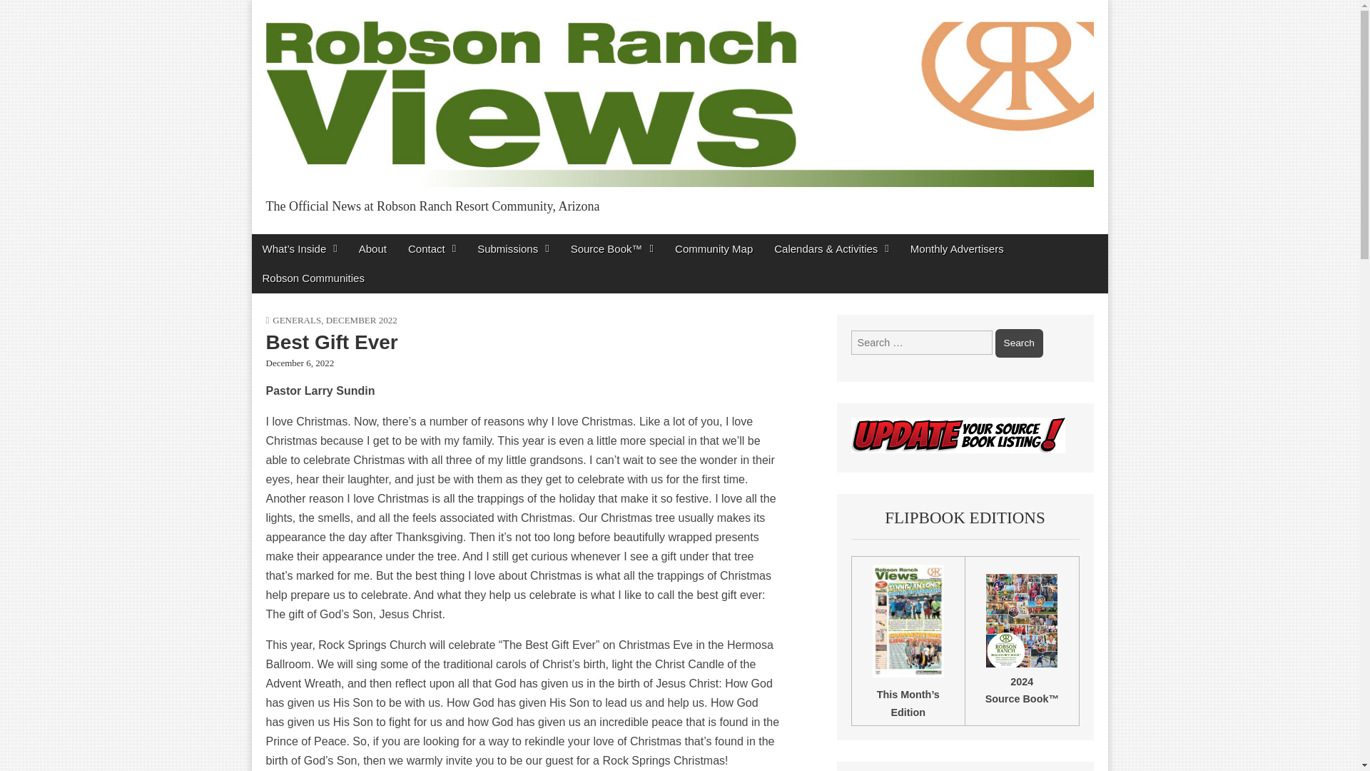 The width and height of the screenshot is (1370, 771). I want to click on About, so click(372, 248).